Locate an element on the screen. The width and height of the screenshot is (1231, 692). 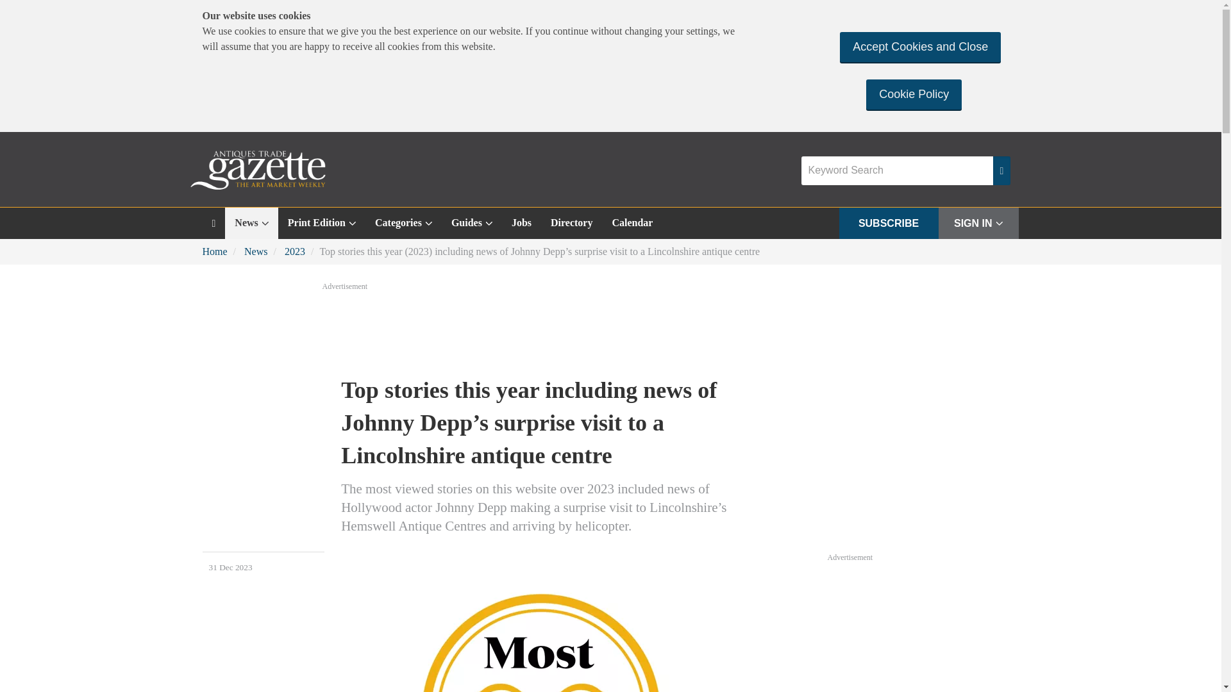
3rd party ad content is located at coordinates (610, 328).